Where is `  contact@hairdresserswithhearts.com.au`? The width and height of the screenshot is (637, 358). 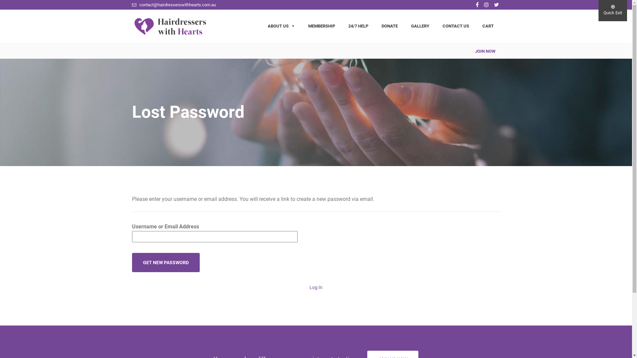
  contact@hairdresserswithhearts.com.au is located at coordinates (174, 5).